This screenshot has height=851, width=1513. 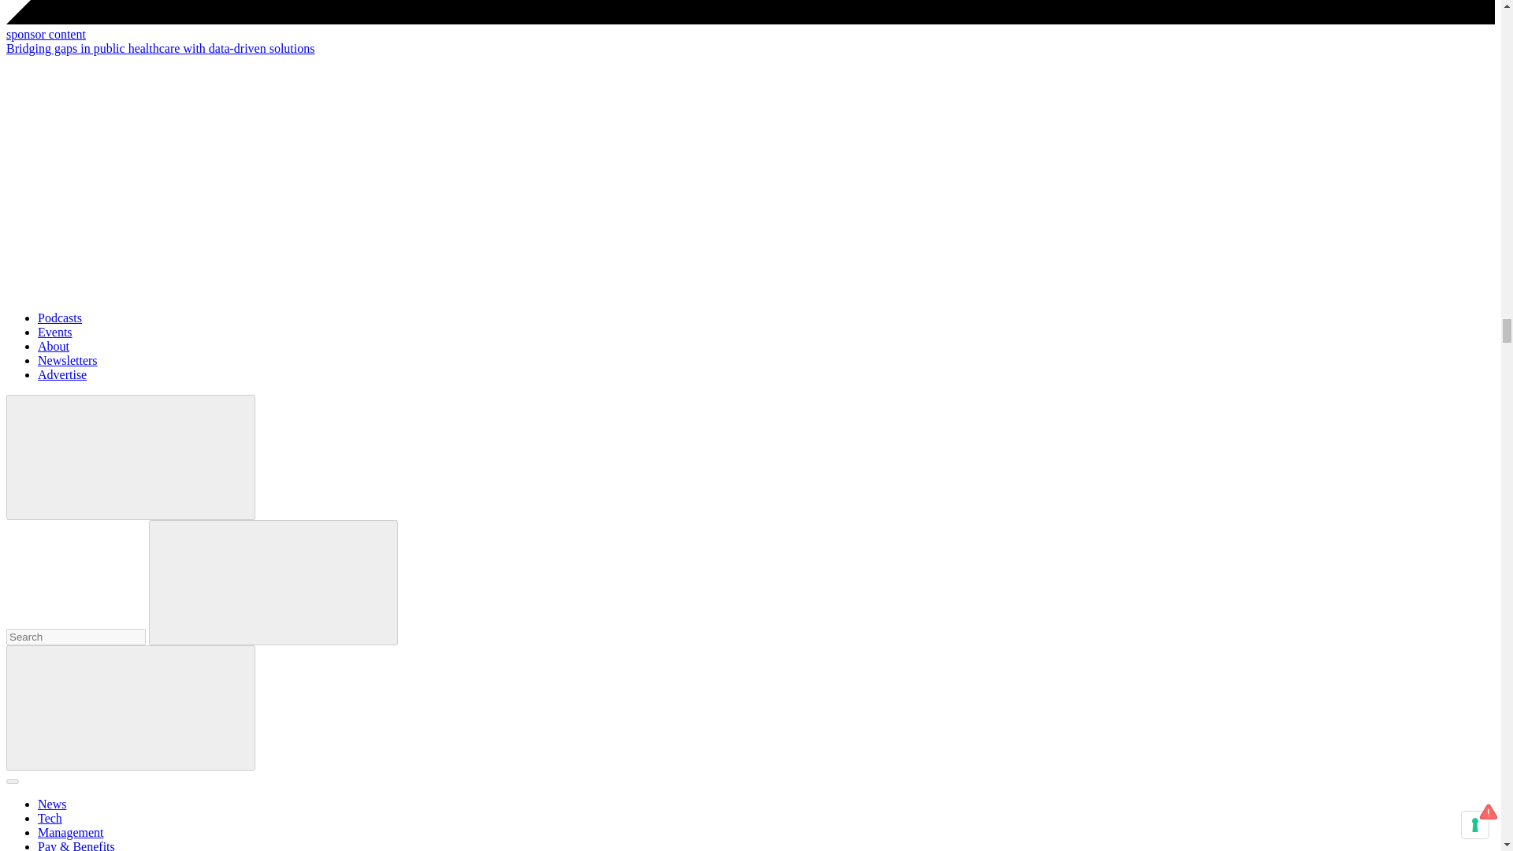 I want to click on Management, so click(x=71, y=832).